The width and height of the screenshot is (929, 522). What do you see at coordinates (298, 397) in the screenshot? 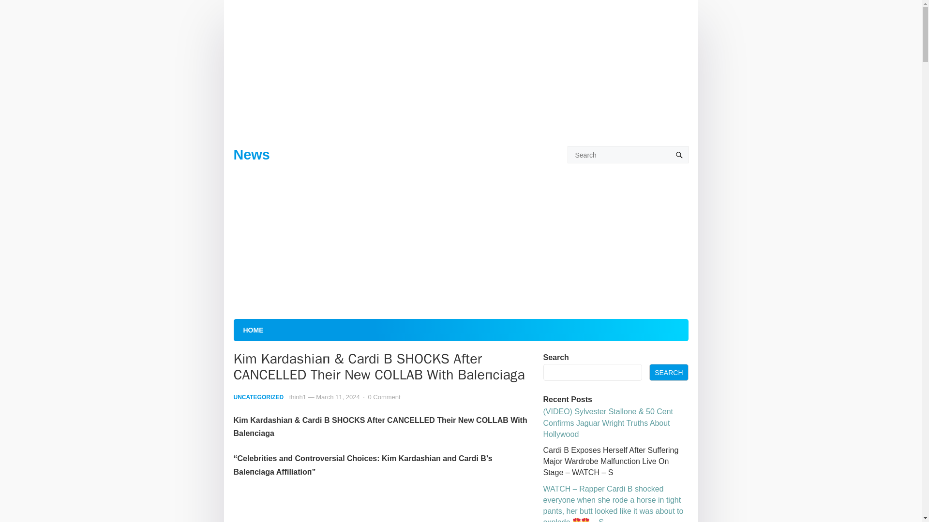
I see `thinh1` at bounding box center [298, 397].